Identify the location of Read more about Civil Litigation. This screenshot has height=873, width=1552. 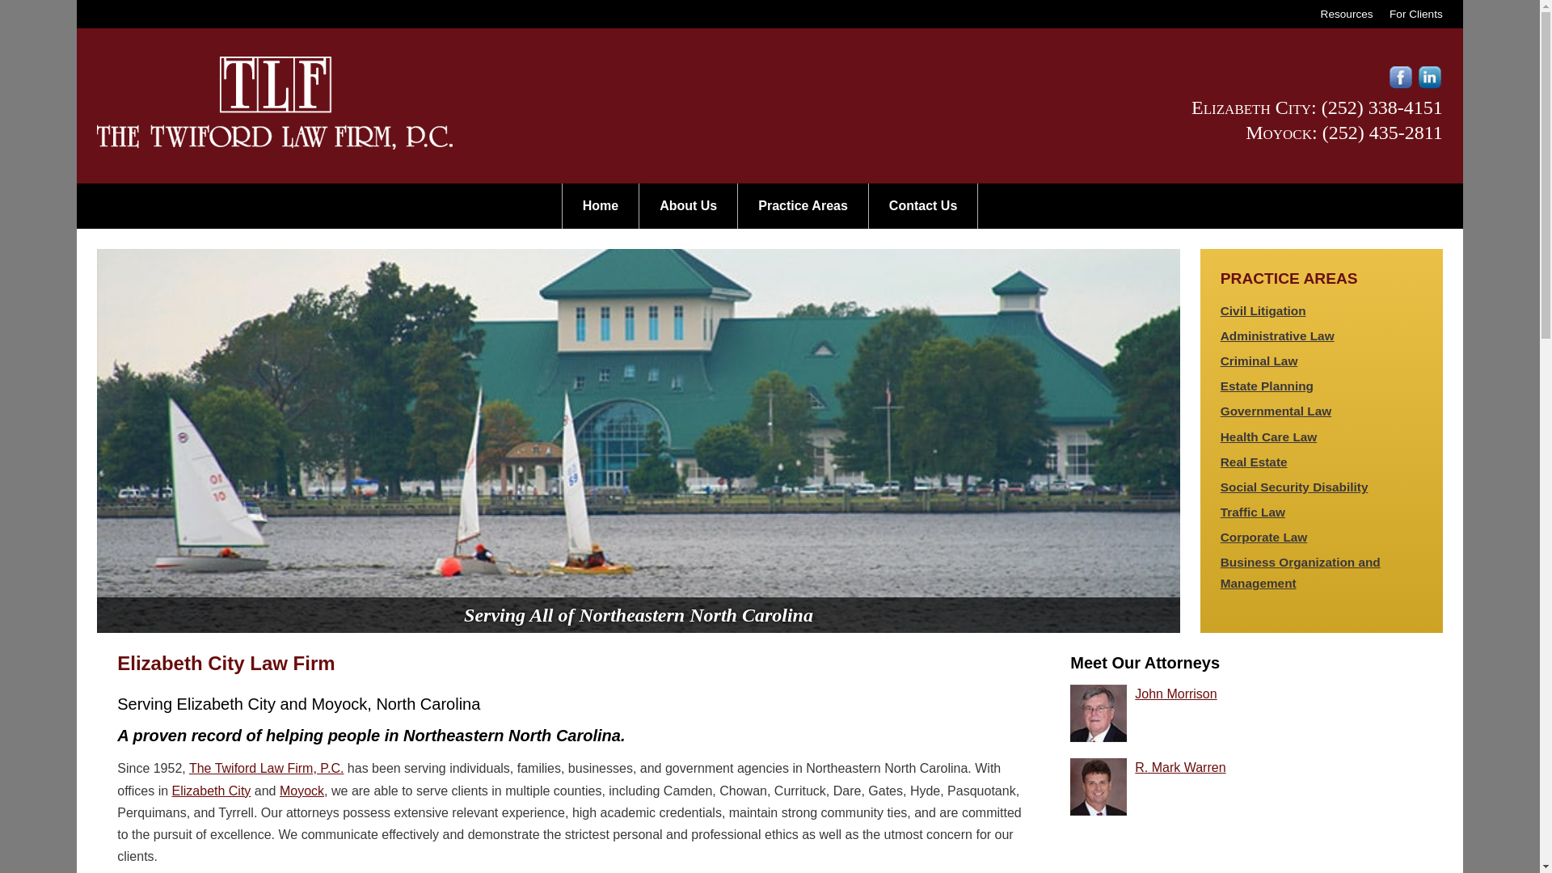
(1263, 310).